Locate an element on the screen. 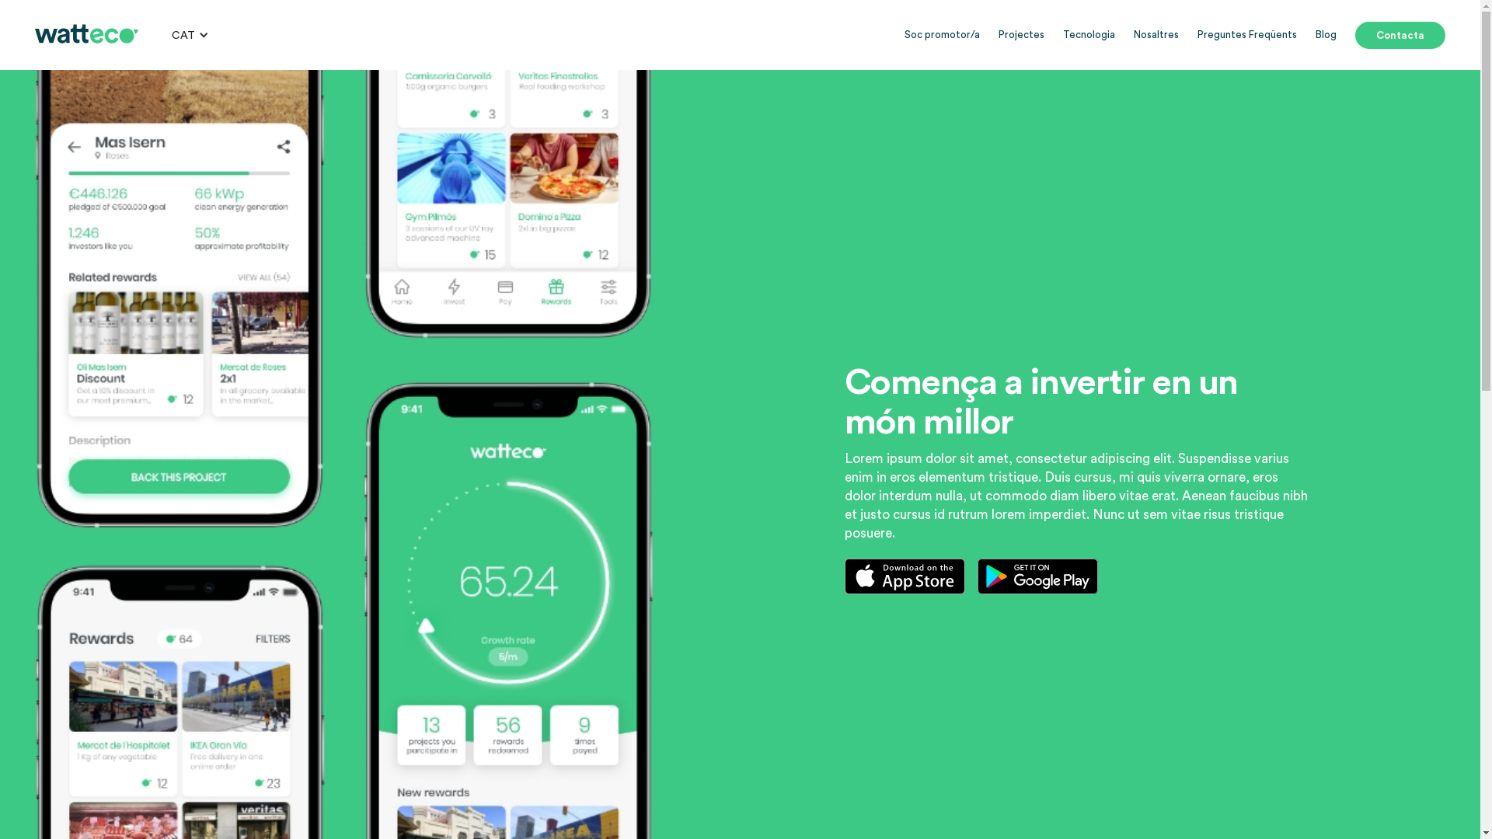  Nosaltres is located at coordinates (1156, 35).